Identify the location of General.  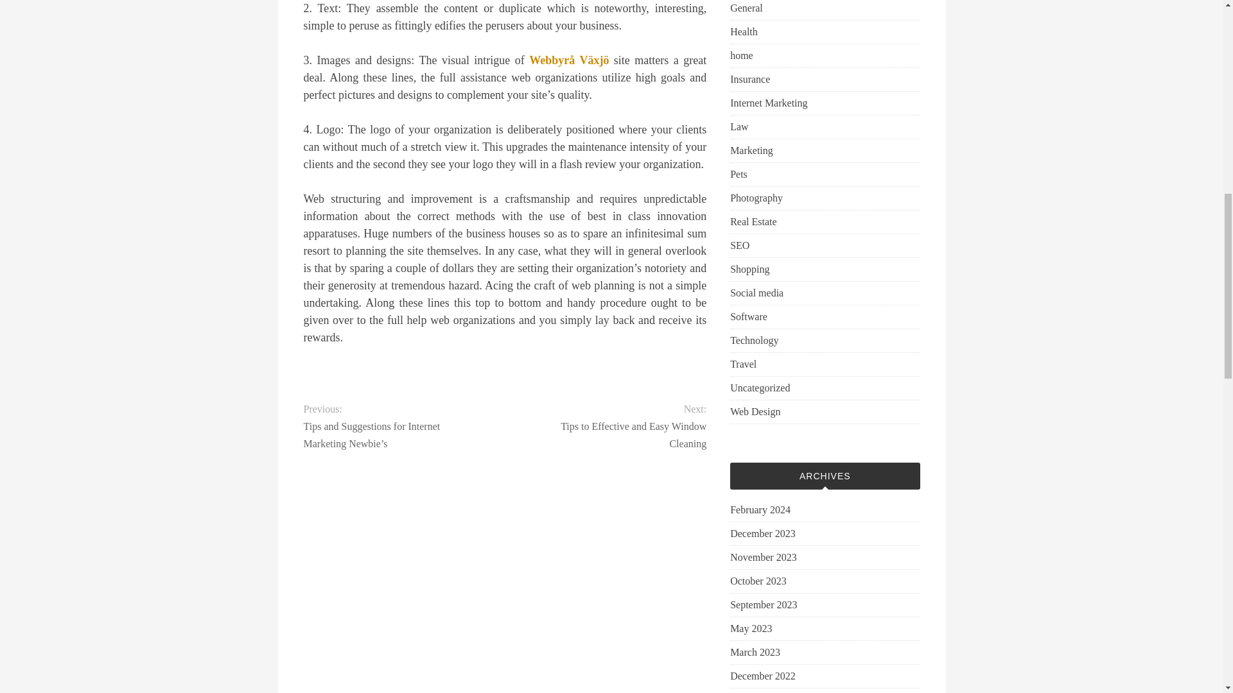
(746, 8).